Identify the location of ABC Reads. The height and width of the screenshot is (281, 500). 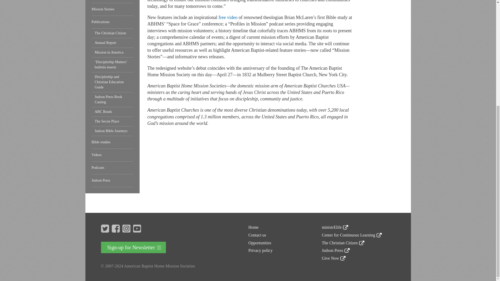
(113, 112).